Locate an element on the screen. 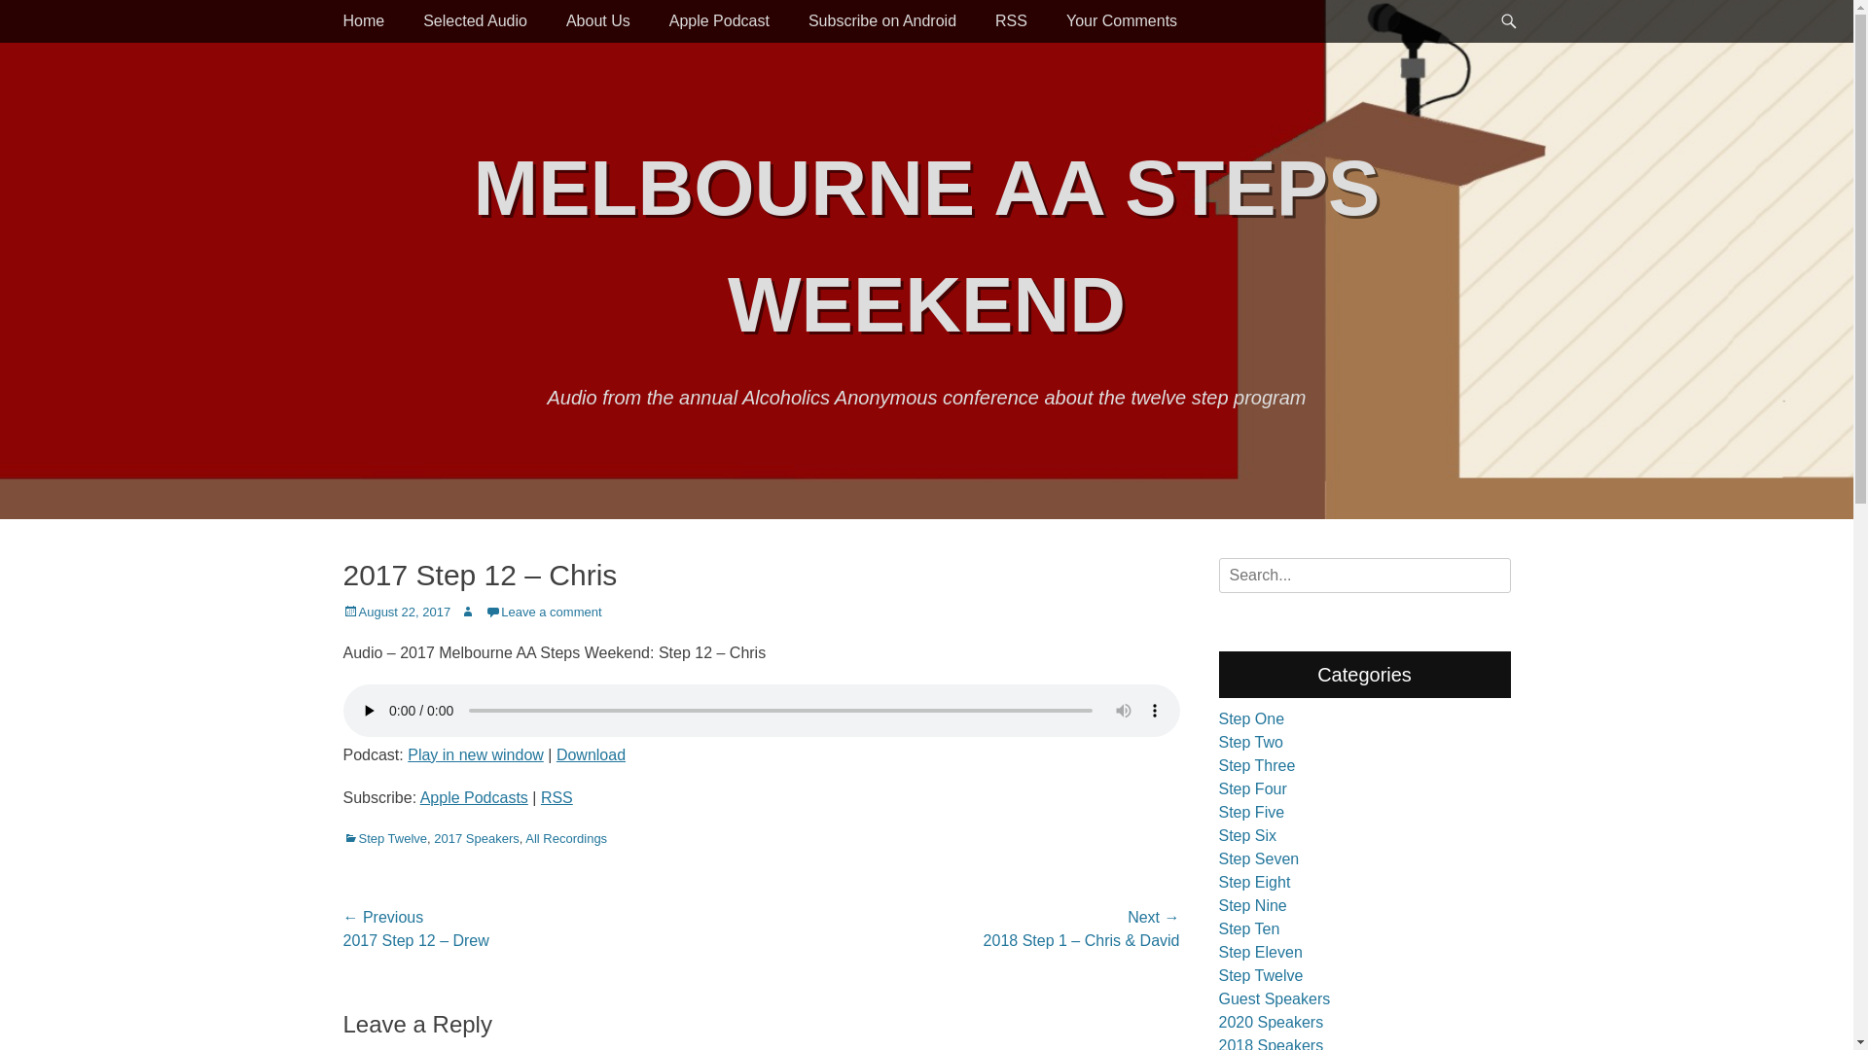 This screenshot has height=1050, width=1868. Step Three is located at coordinates (1257, 766).